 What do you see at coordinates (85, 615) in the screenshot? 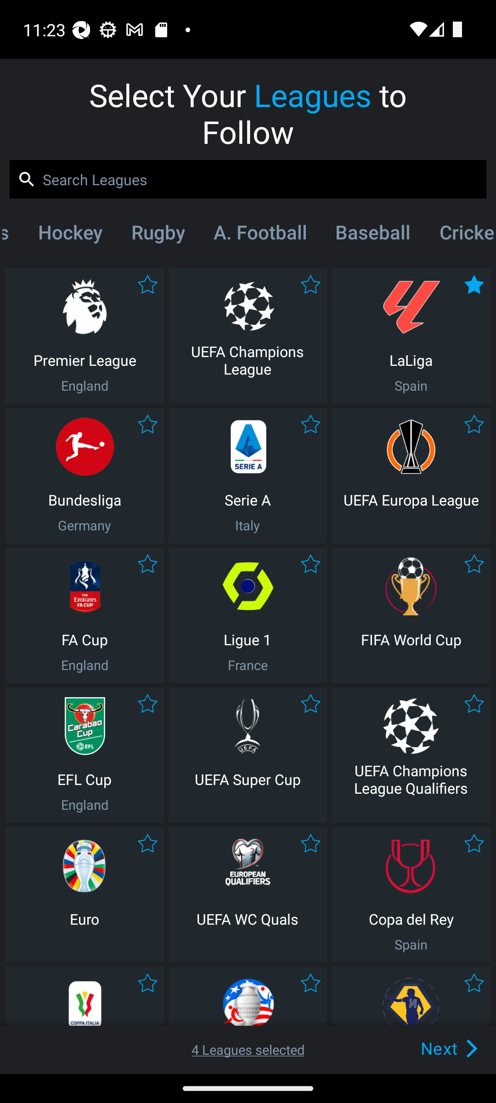
I see `FA Cup England` at bounding box center [85, 615].